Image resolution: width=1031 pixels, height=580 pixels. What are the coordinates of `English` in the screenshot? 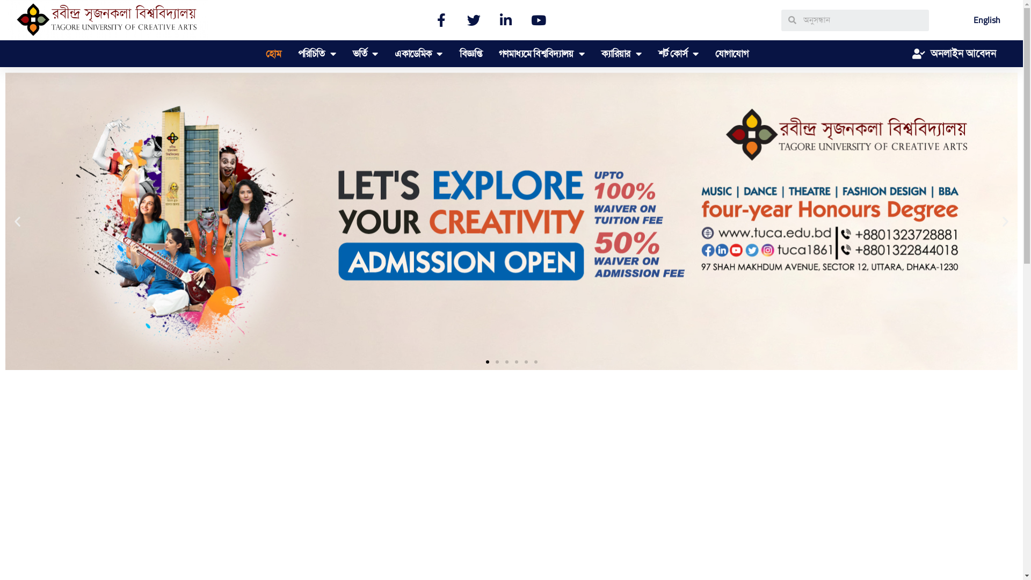 It's located at (987, 20).